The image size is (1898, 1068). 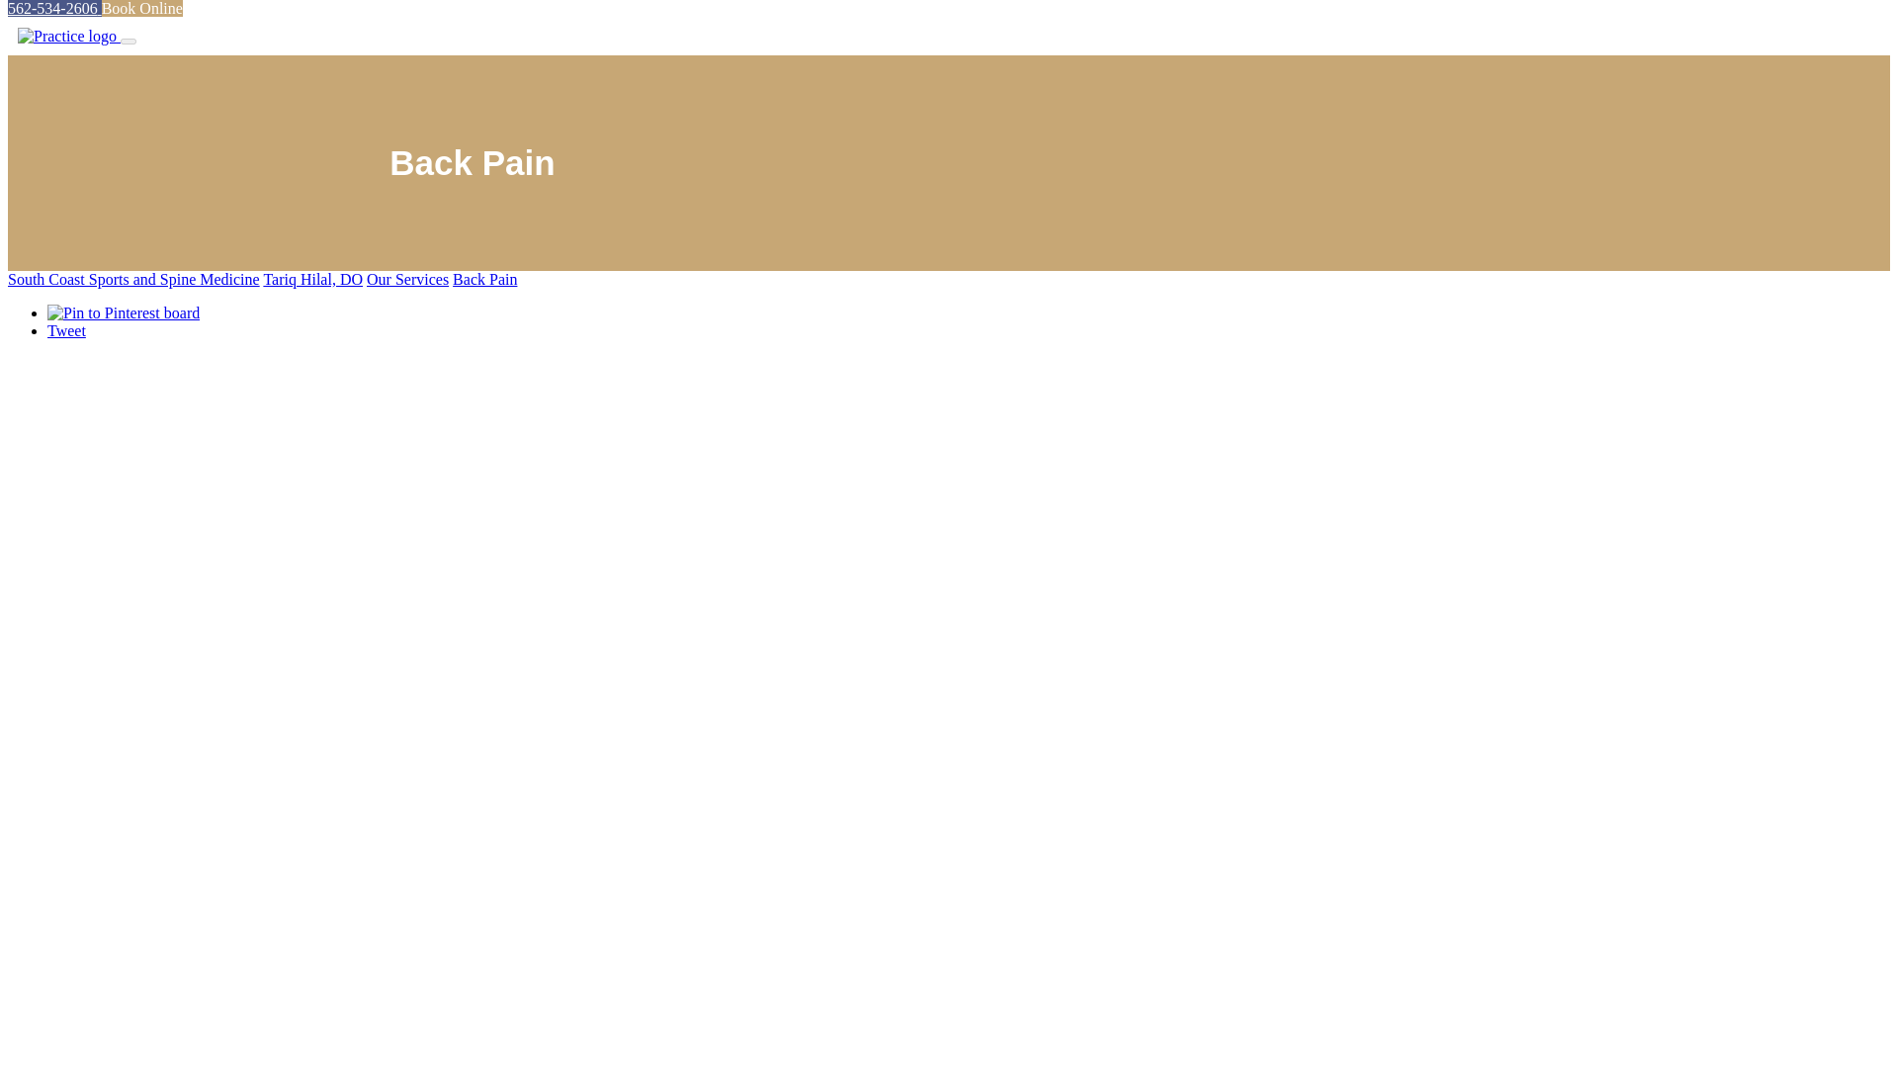 What do you see at coordinates (407, 279) in the screenshot?
I see `Our Services` at bounding box center [407, 279].